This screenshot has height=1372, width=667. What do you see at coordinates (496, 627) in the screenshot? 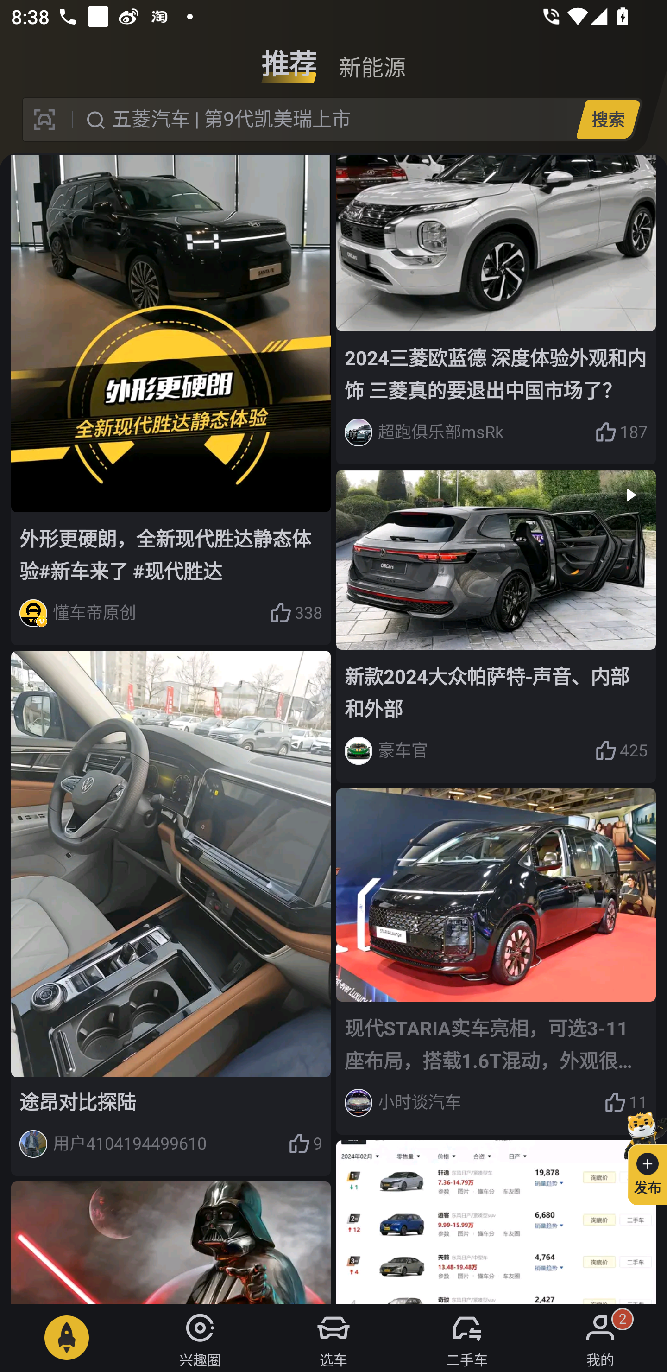
I see ` 新款2024大众帕萨特-声音、内部和外部 豪车官 425` at bounding box center [496, 627].